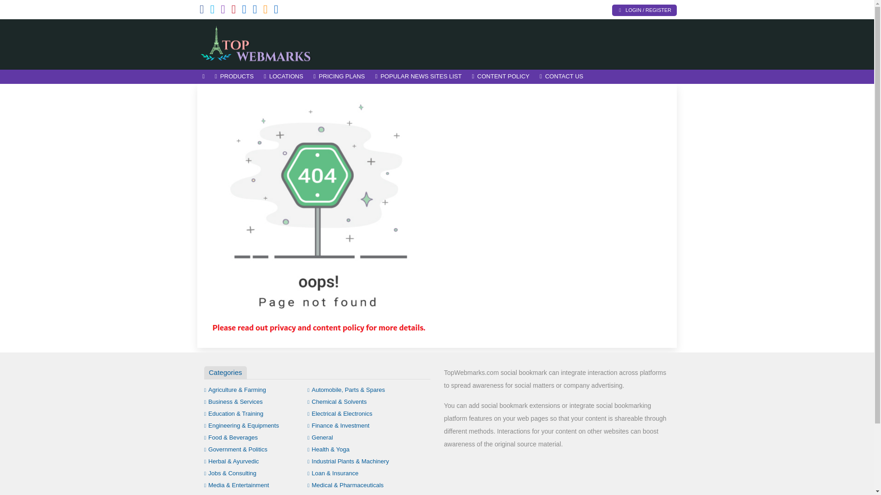 The width and height of the screenshot is (881, 495). I want to click on CONTACT US, so click(562, 77).